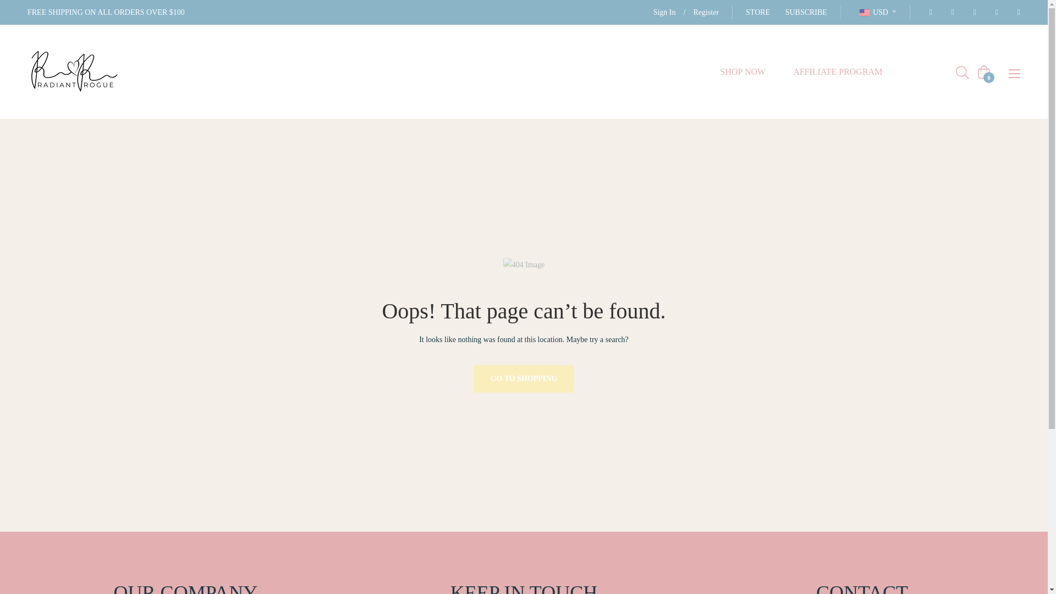  What do you see at coordinates (706, 13) in the screenshot?
I see `Register` at bounding box center [706, 13].